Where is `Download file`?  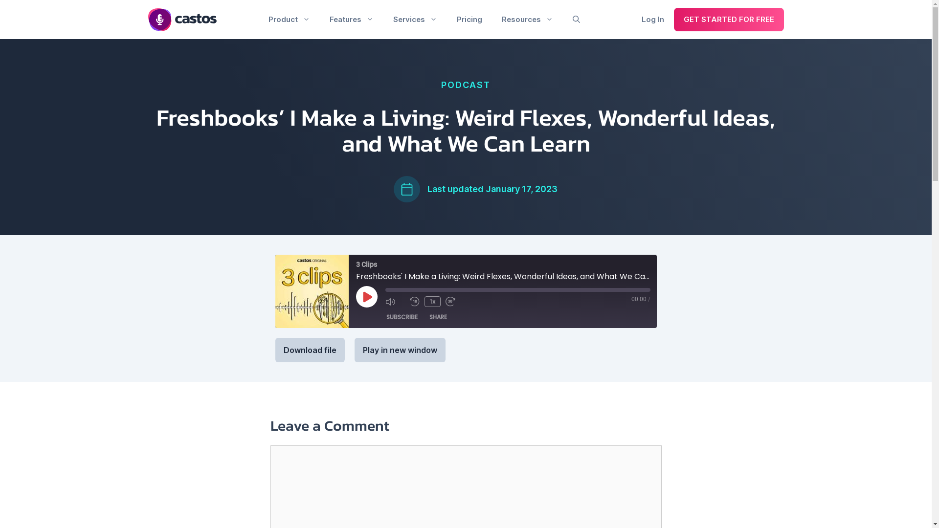 Download file is located at coordinates (310, 350).